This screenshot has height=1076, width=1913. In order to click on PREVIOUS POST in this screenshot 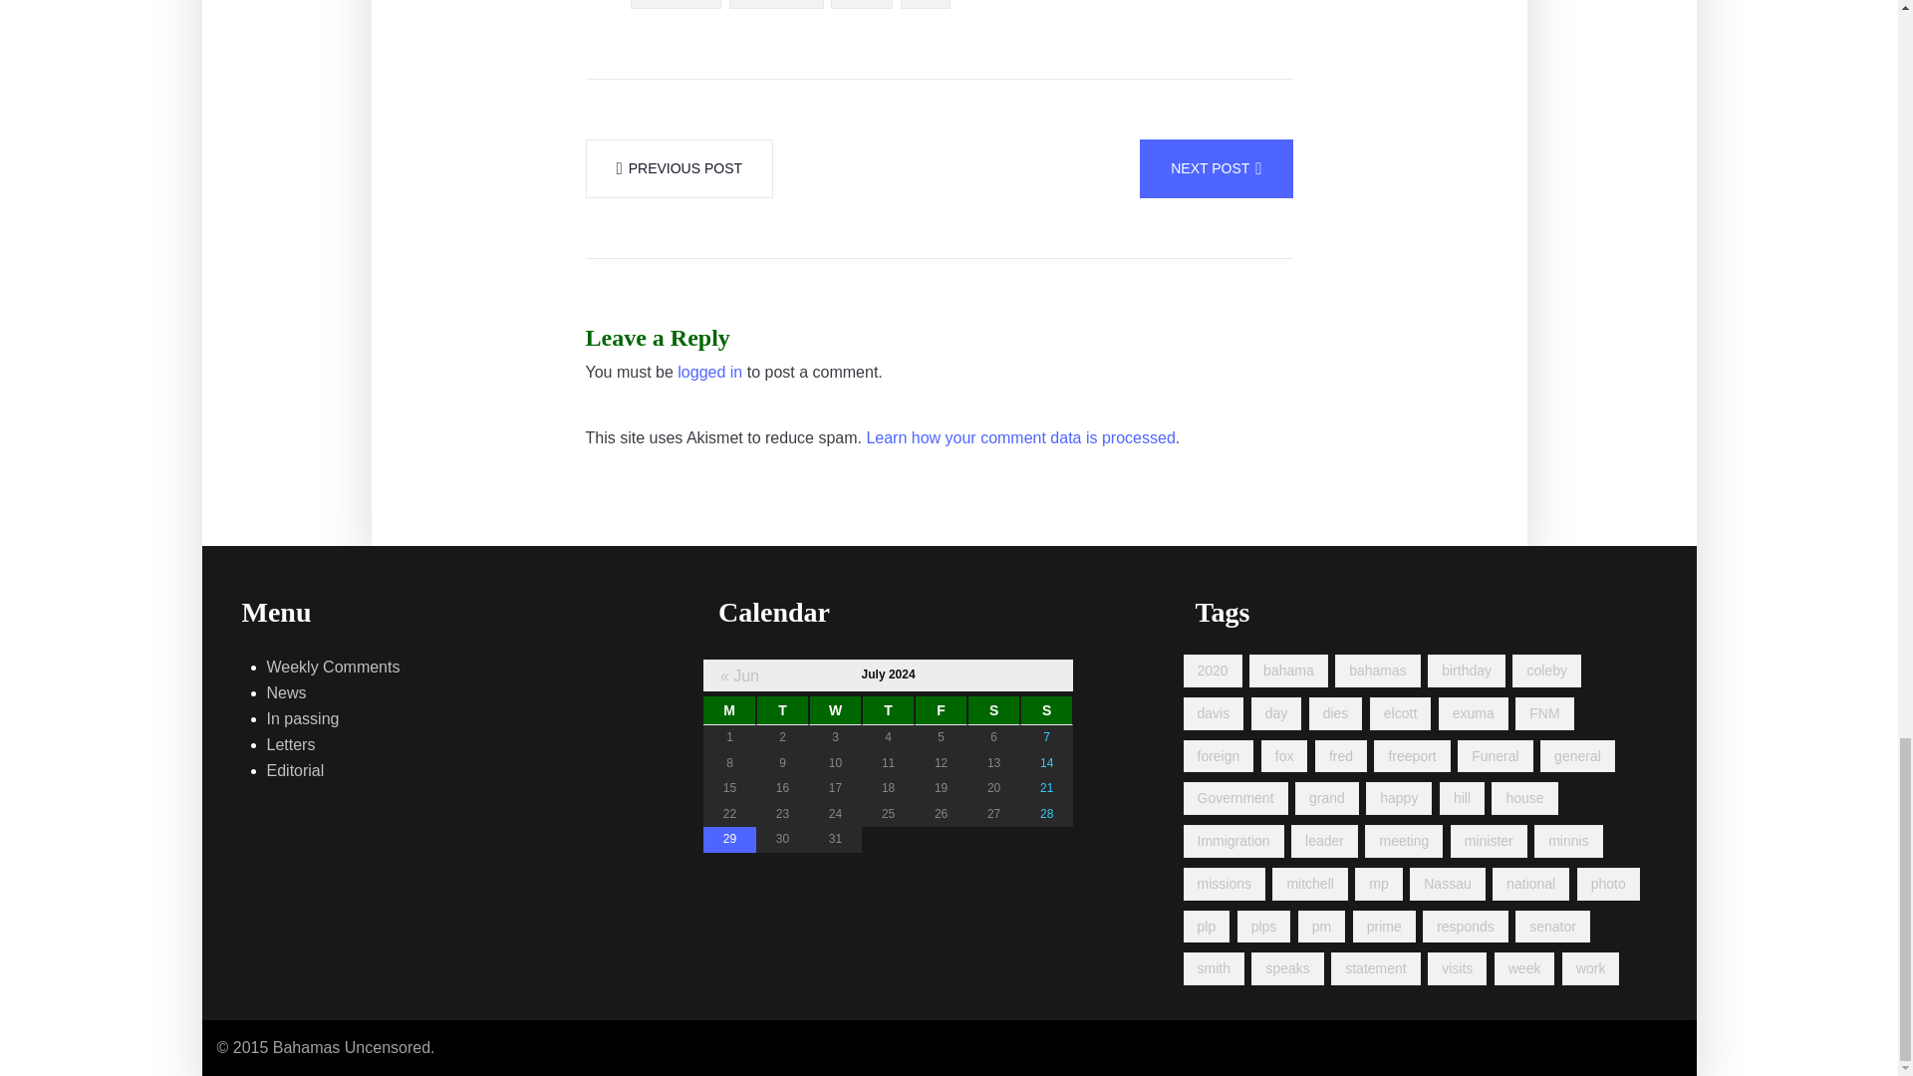, I will do `click(680, 168)`.